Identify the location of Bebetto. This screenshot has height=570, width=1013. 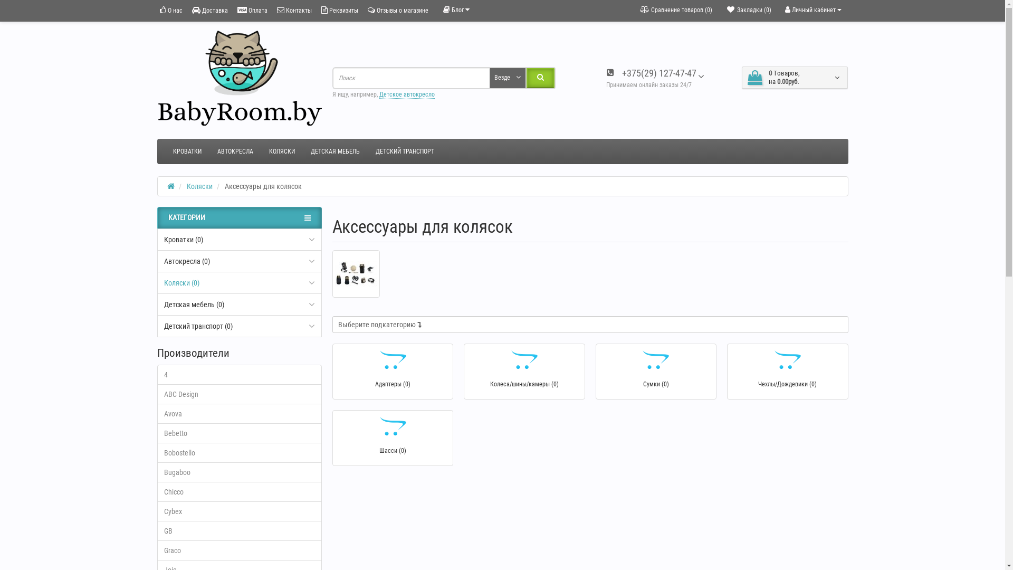
(240, 433).